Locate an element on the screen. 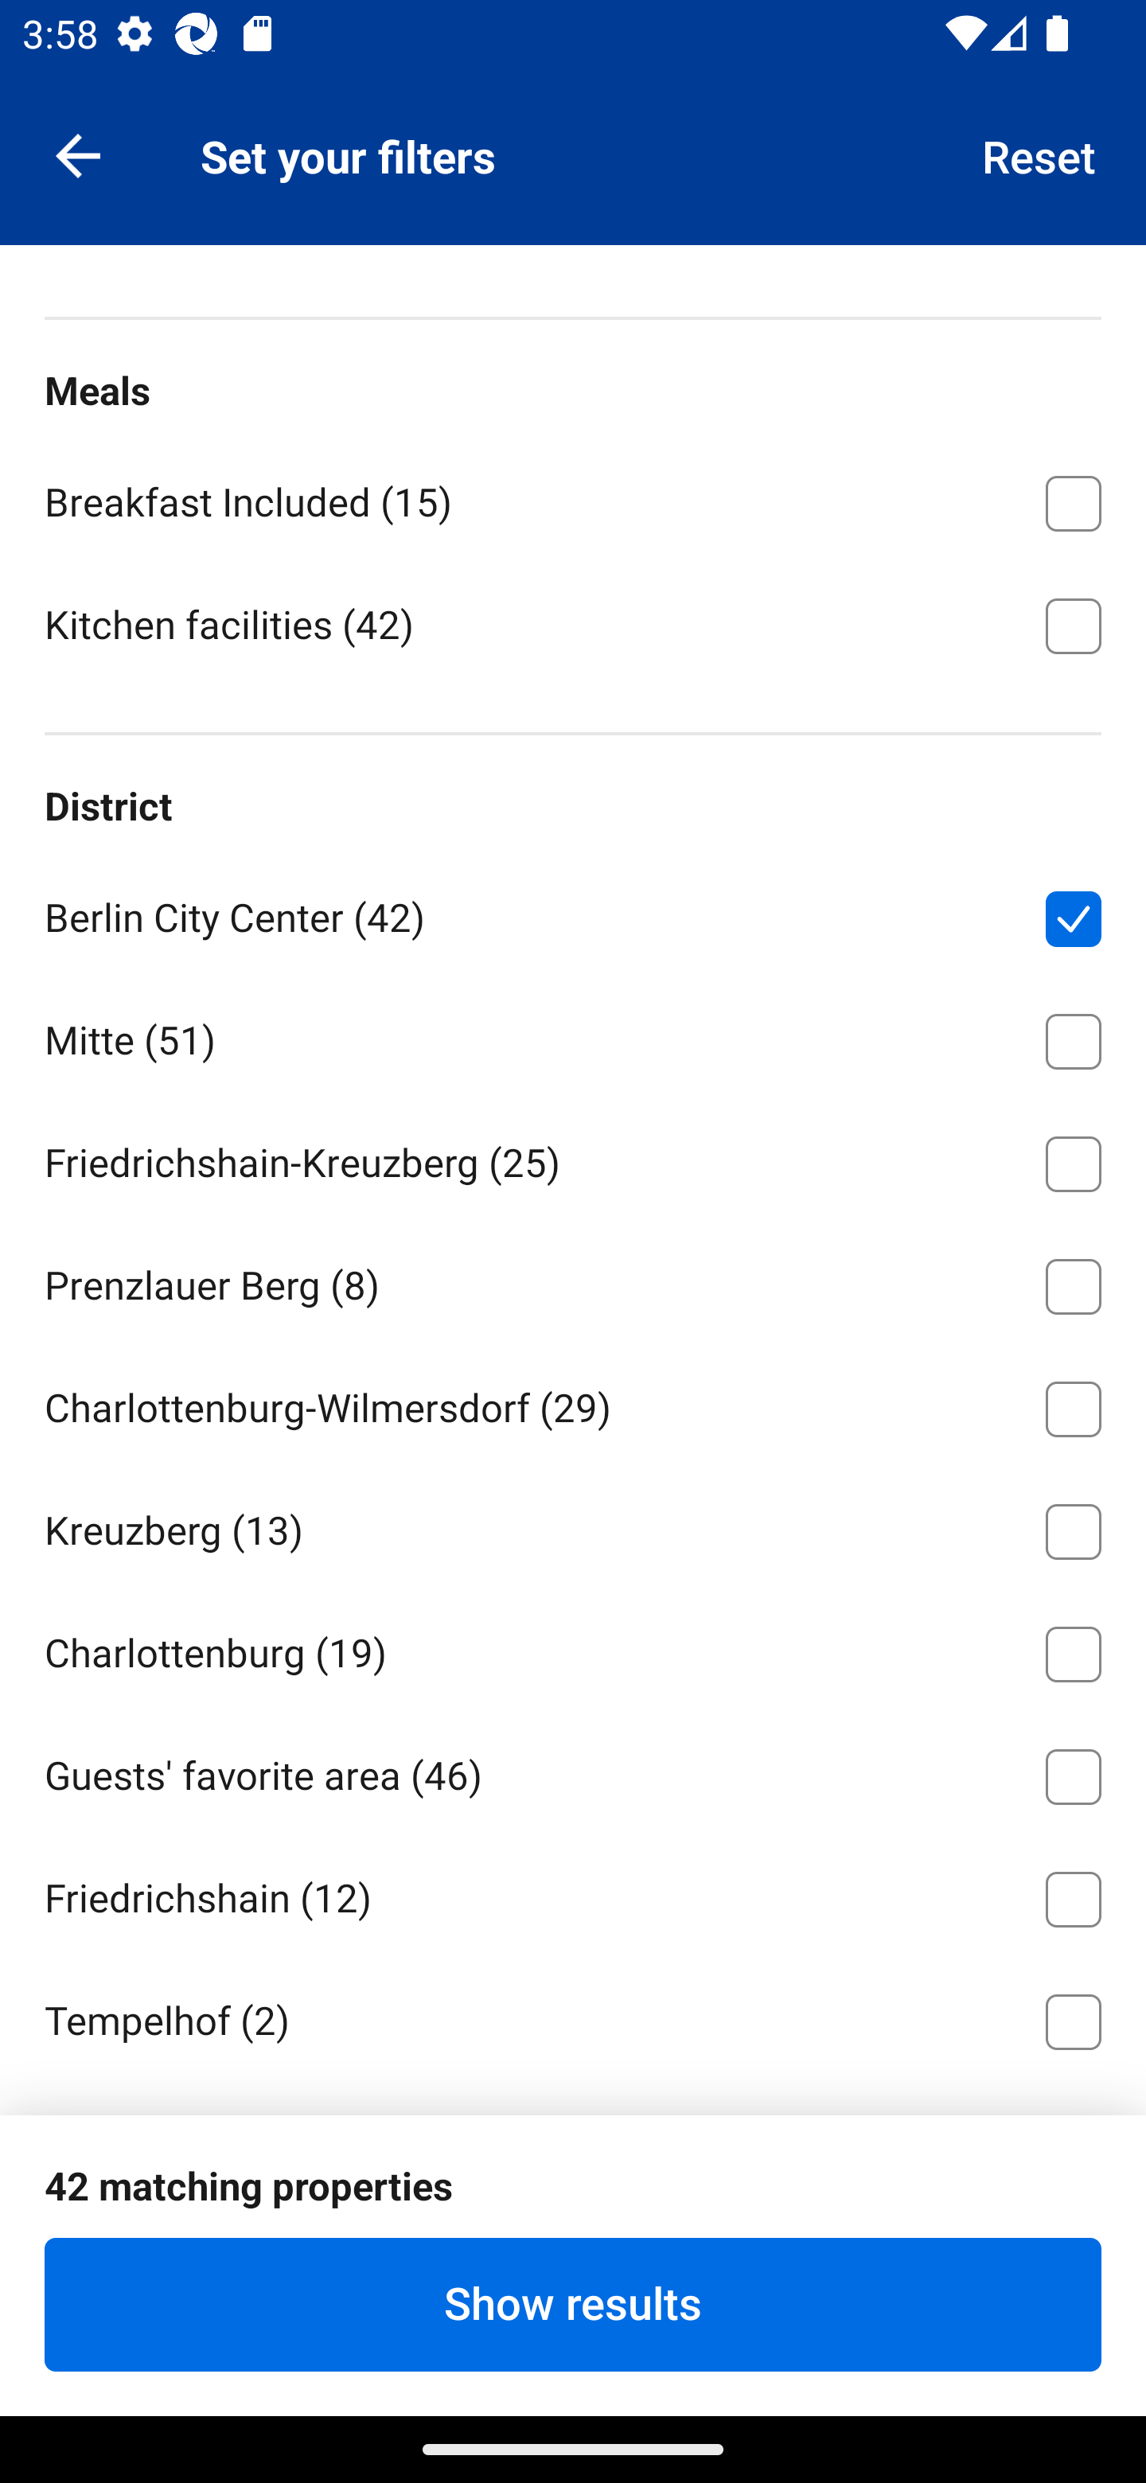 The height and width of the screenshot is (2483, 1146). Guests' favorite area ⁦(46) is located at coordinates (573, 1772).